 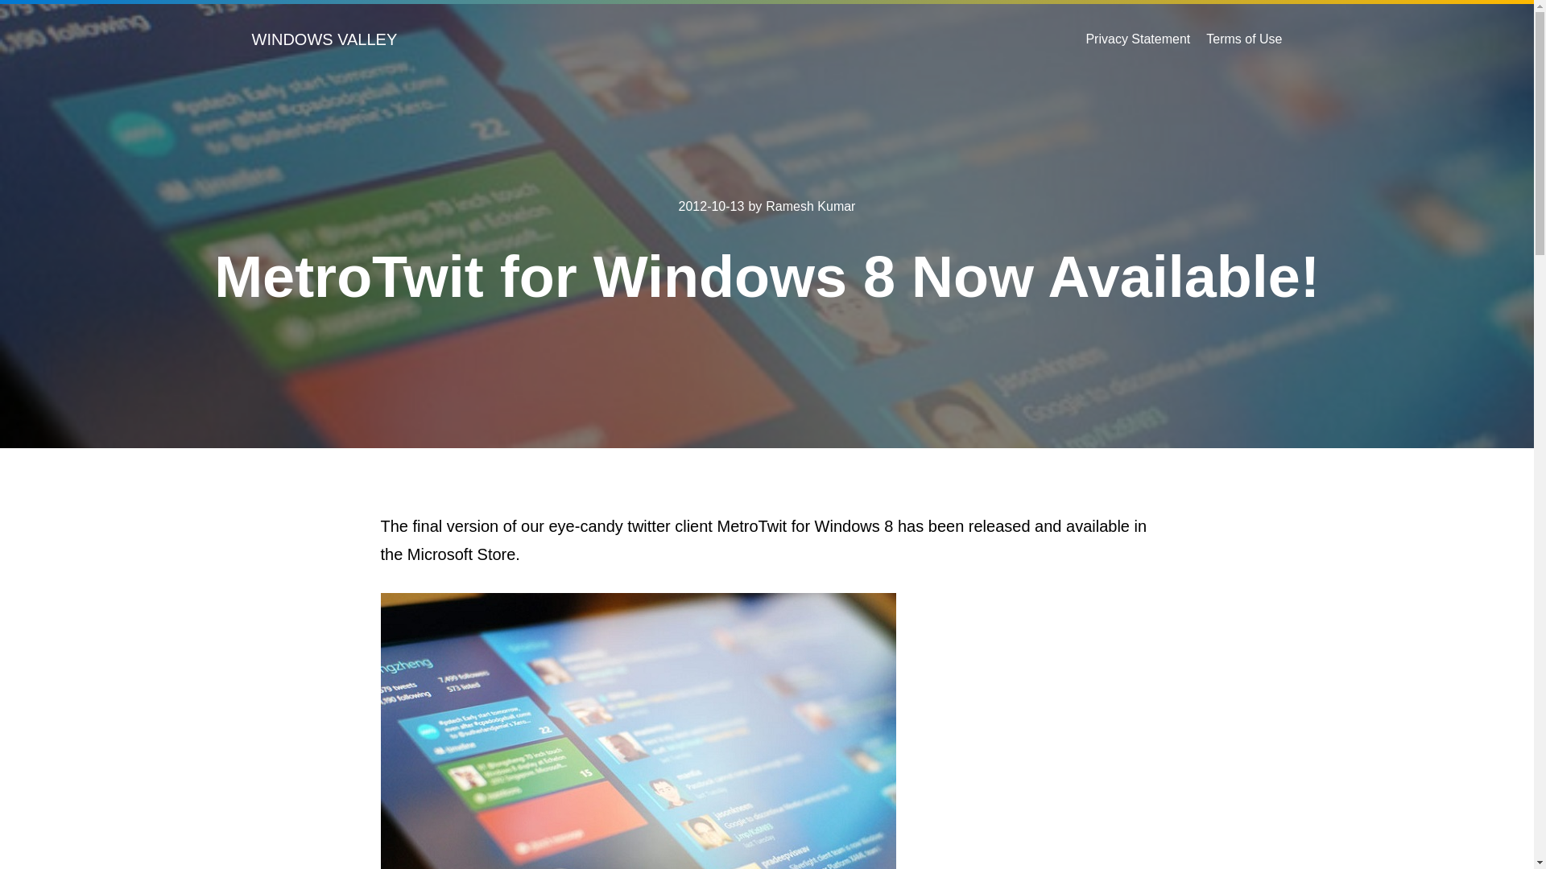 I want to click on WINDOWS VALLEY, so click(x=324, y=39).